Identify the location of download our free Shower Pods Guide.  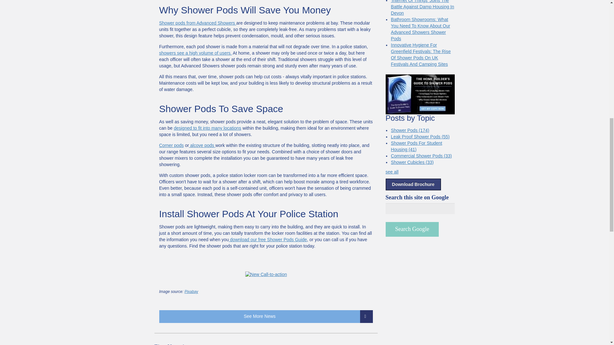
(267, 240).